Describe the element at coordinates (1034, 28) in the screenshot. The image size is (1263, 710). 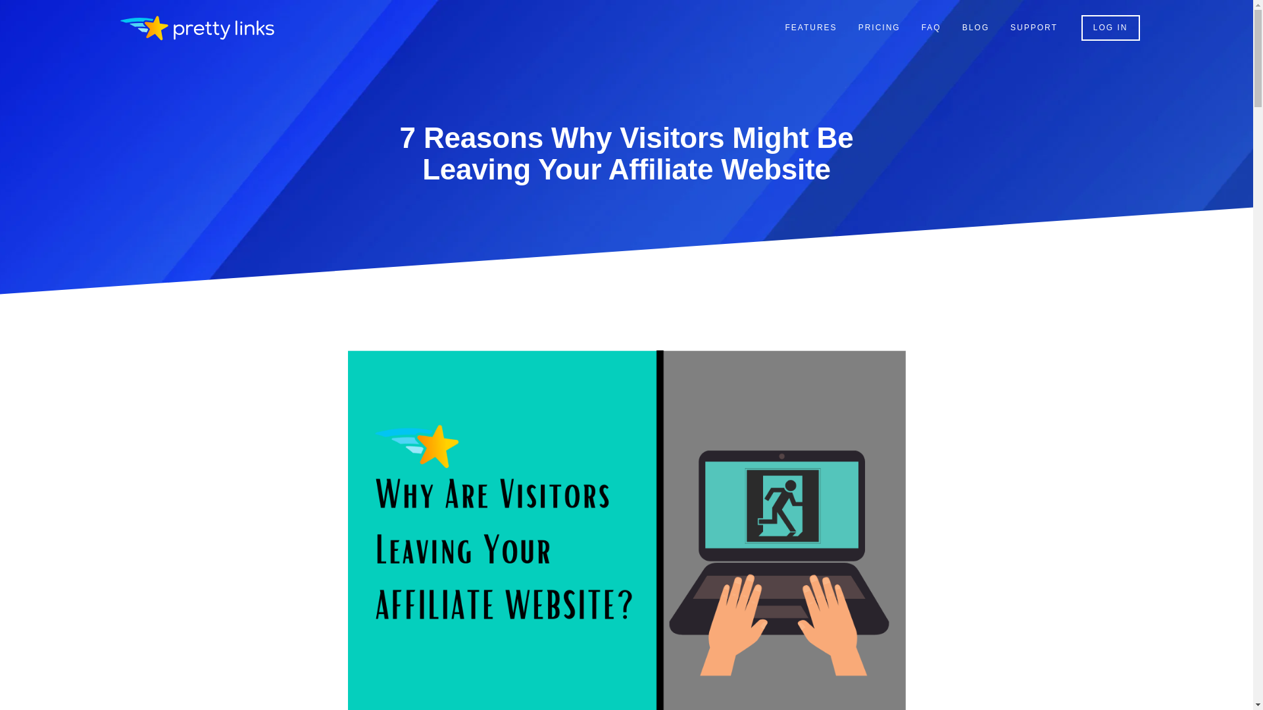
I see `SUPPORT` at that location.